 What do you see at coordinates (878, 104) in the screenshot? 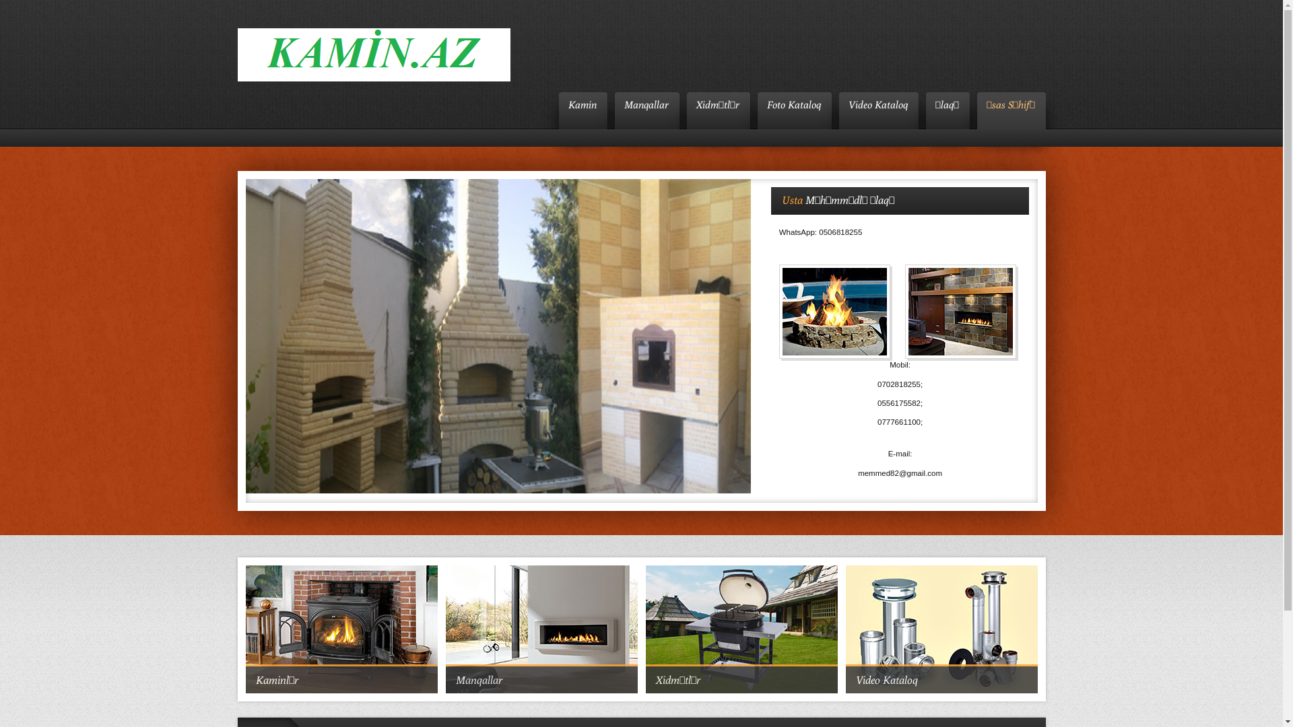
I see `Video Kataloq` at bounding box center [878, 104].